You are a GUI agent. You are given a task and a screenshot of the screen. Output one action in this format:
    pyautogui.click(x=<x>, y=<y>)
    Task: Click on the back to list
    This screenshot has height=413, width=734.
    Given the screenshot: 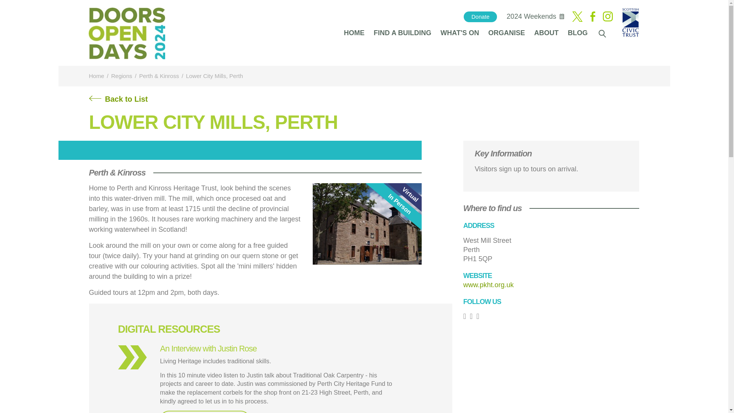 What is the action you would take?
    pyautogui.click(x=118, y=102)
    